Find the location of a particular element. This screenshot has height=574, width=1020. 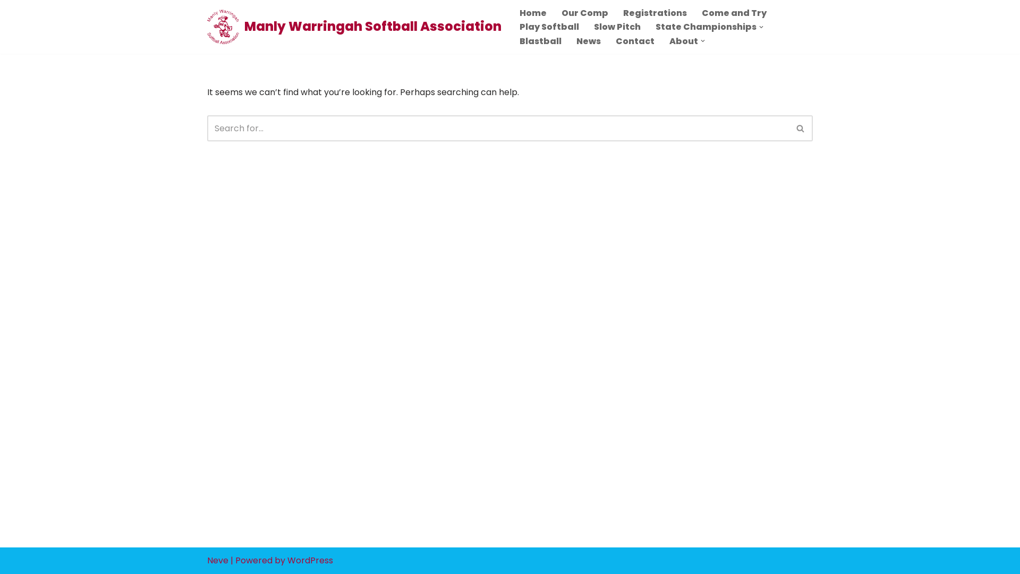

About is located at coordinates (684, 41).